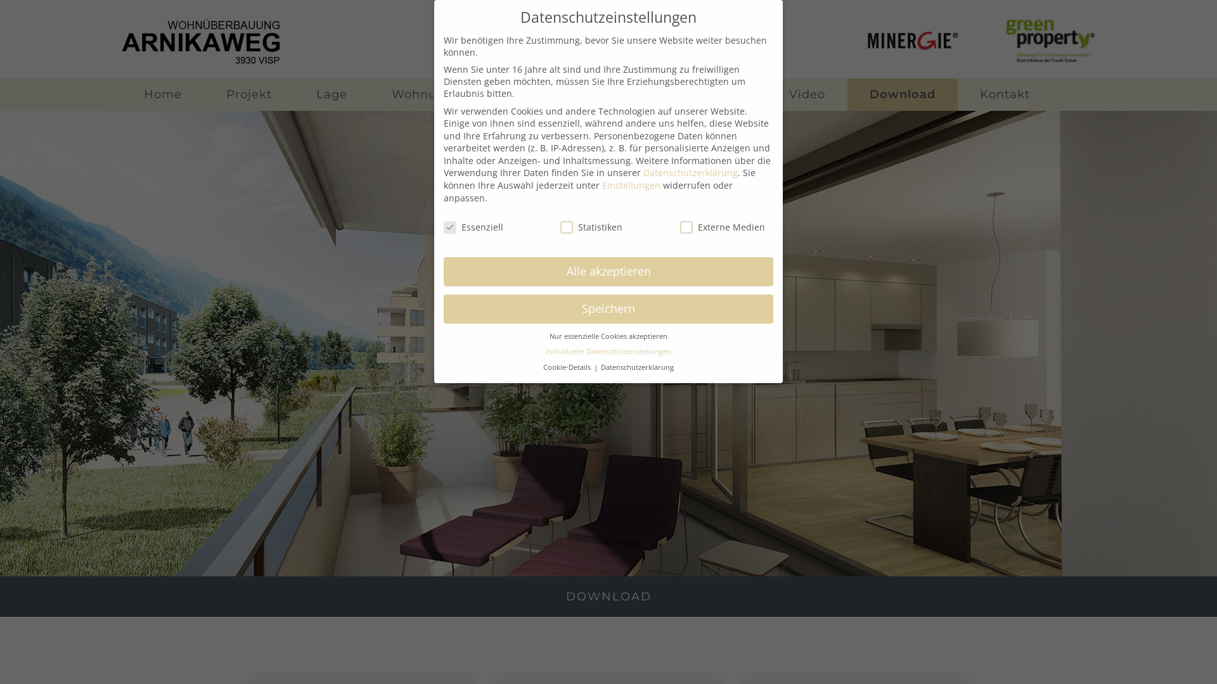 The image size is (1217, 684). What do you see at coordinates (332, 95) in the screenshot?
I see `Lage` at bounding box center [332, 95].